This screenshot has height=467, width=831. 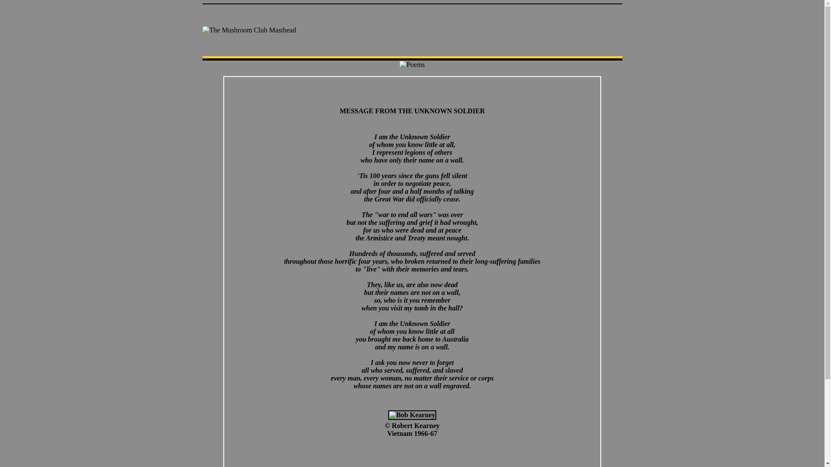 I want to click on Bob Kearney, so click(x=412, y=415).